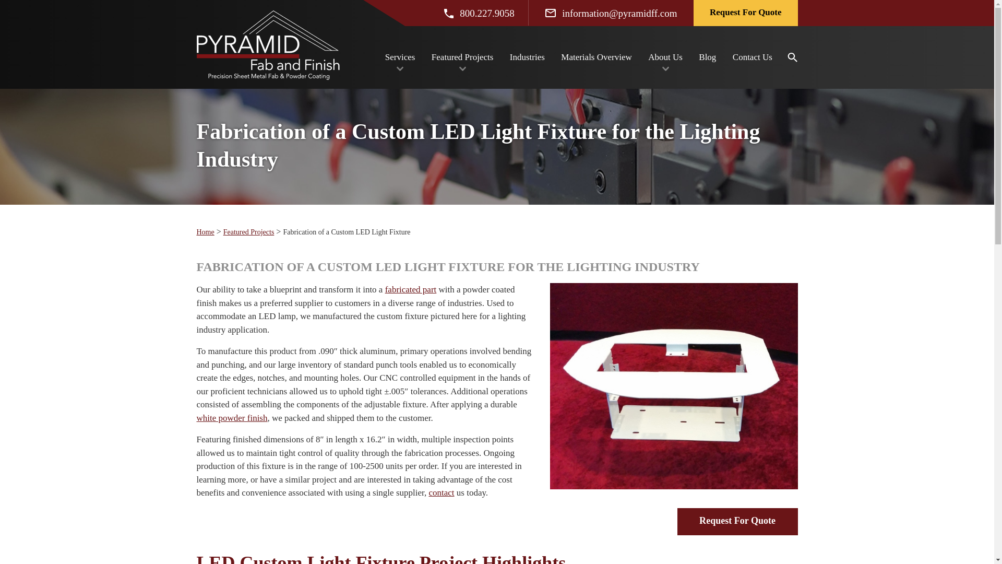 Image resolution: width=1002 pixels, height=564 pixels. What do you see at coordinates (527, 57) in the screenshot?
I see `Industries` at bounding box center [527, 57].